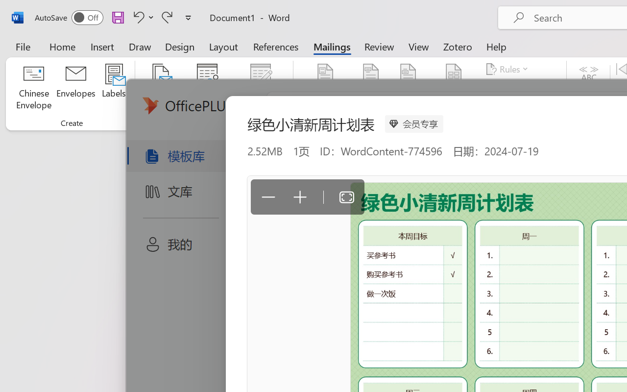 This screenshot has width=627, height=392. What do you see at coordinates (454, 88) in the screenshot?
I see `Insert Merge Field` at bounding box center [454, 88].